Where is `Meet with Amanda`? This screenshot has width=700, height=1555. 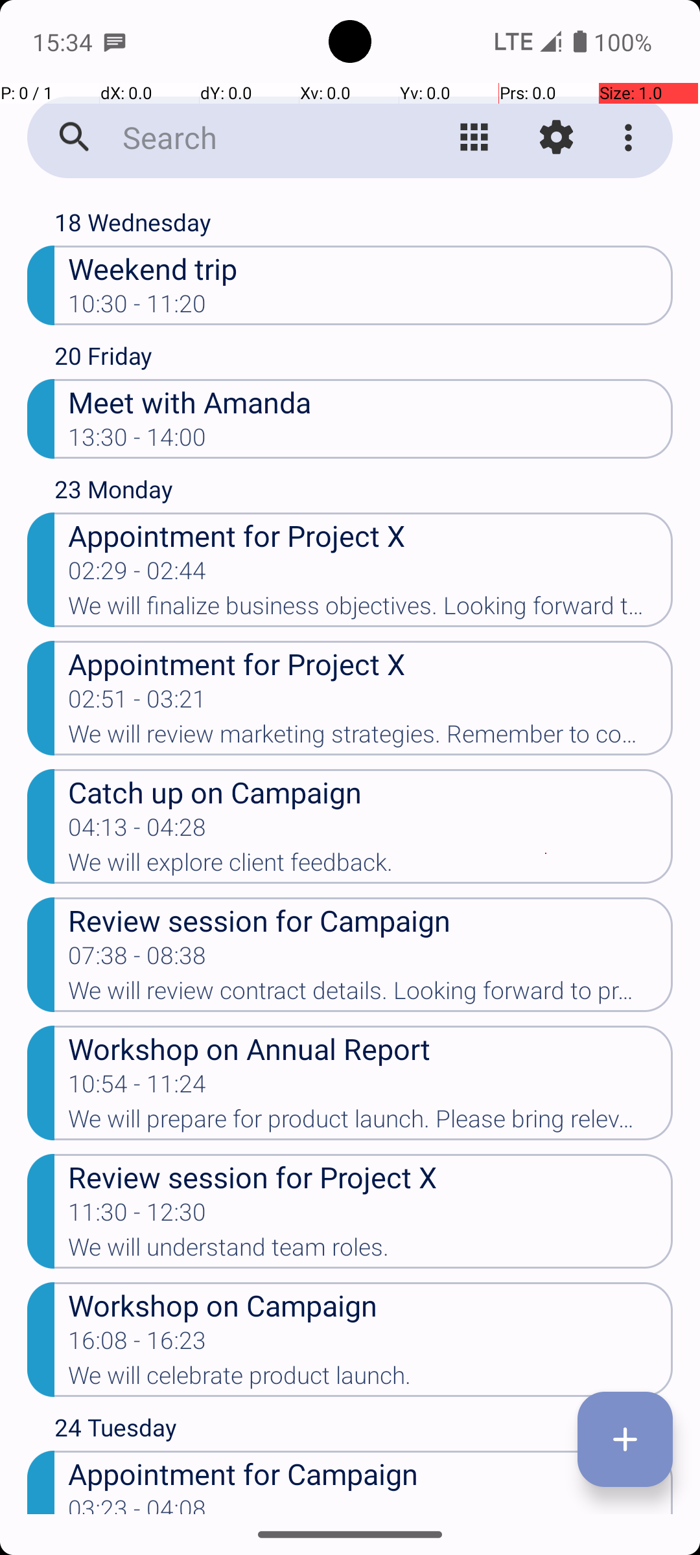 Meet with Amanda is located at coordinates (371, 402).